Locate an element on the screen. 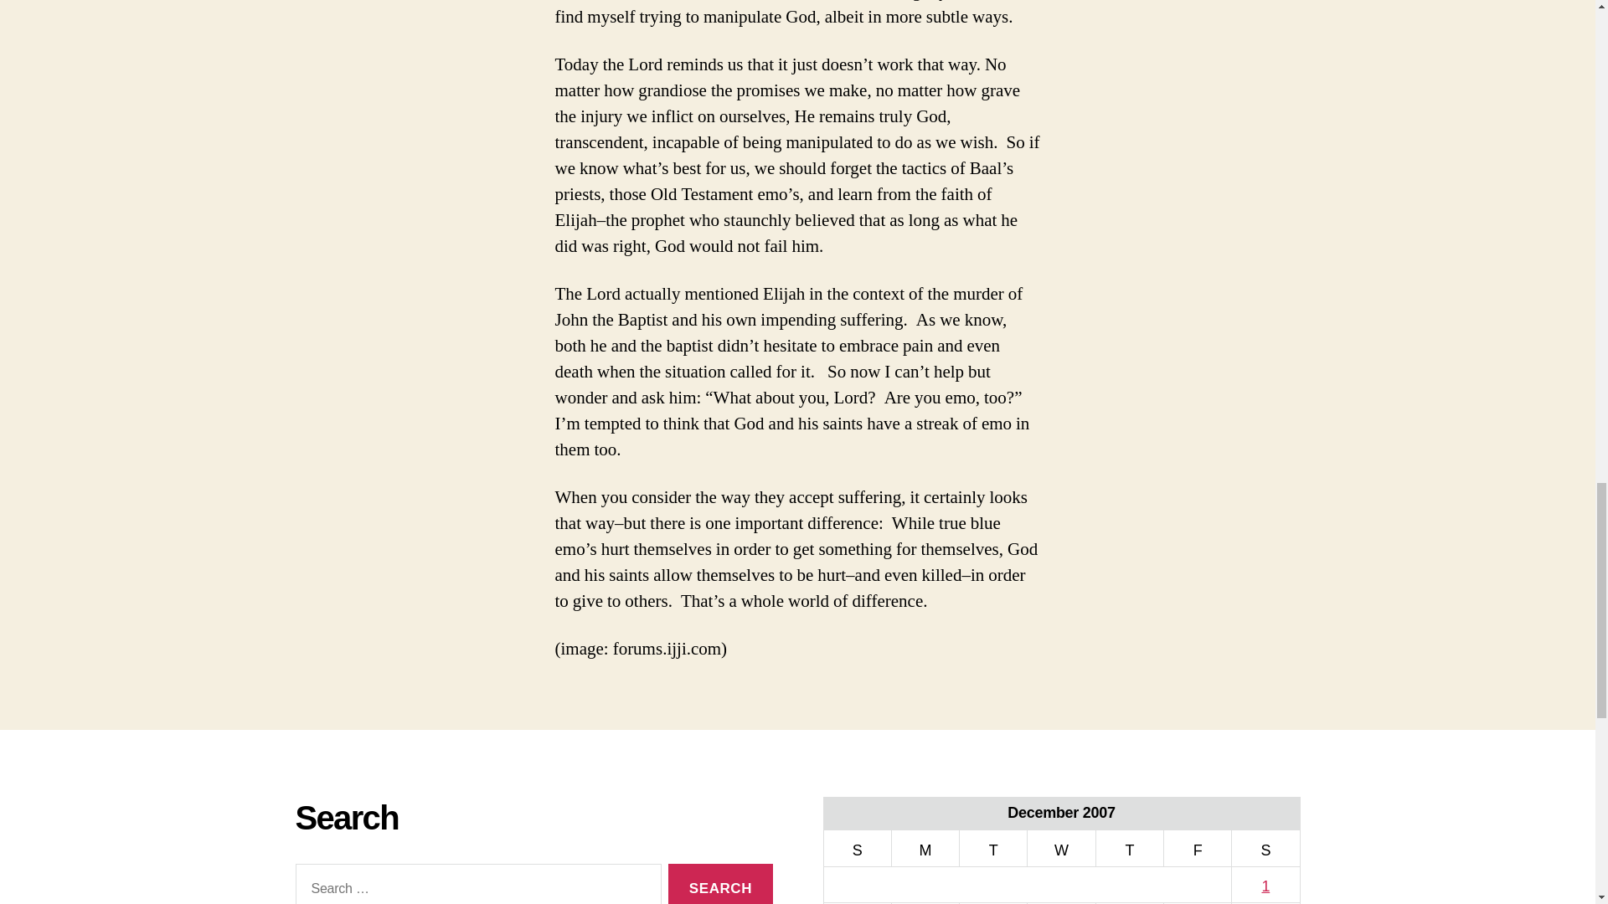 The height and width of the screenshot is (904, 1608). Tuesday is located at coordinates (993, 848).